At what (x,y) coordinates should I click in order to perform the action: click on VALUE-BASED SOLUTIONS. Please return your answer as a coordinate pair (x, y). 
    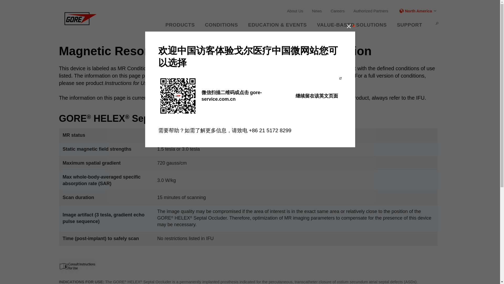
    Looking at the image, I should click on (354, 25).